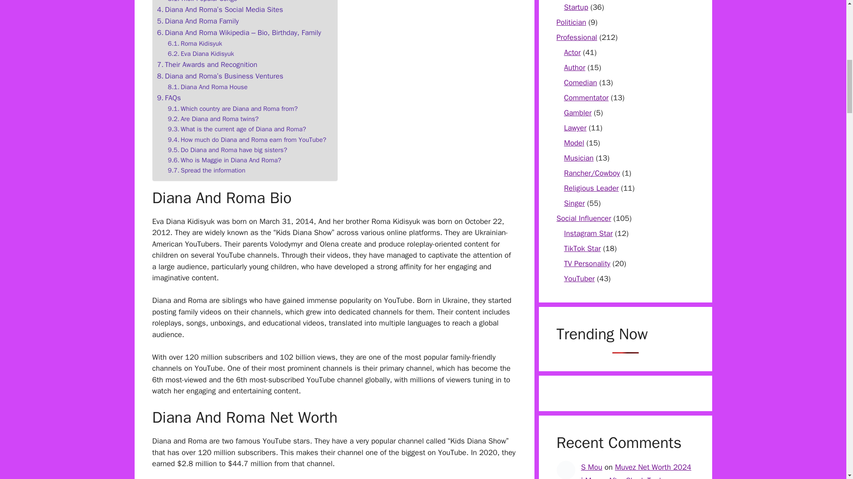 The image size is (853, 479). What do you see at coordinates (195, 43) in the screenshot?
I see `Roma Kidisyuk` at bounding box center [195, 43].